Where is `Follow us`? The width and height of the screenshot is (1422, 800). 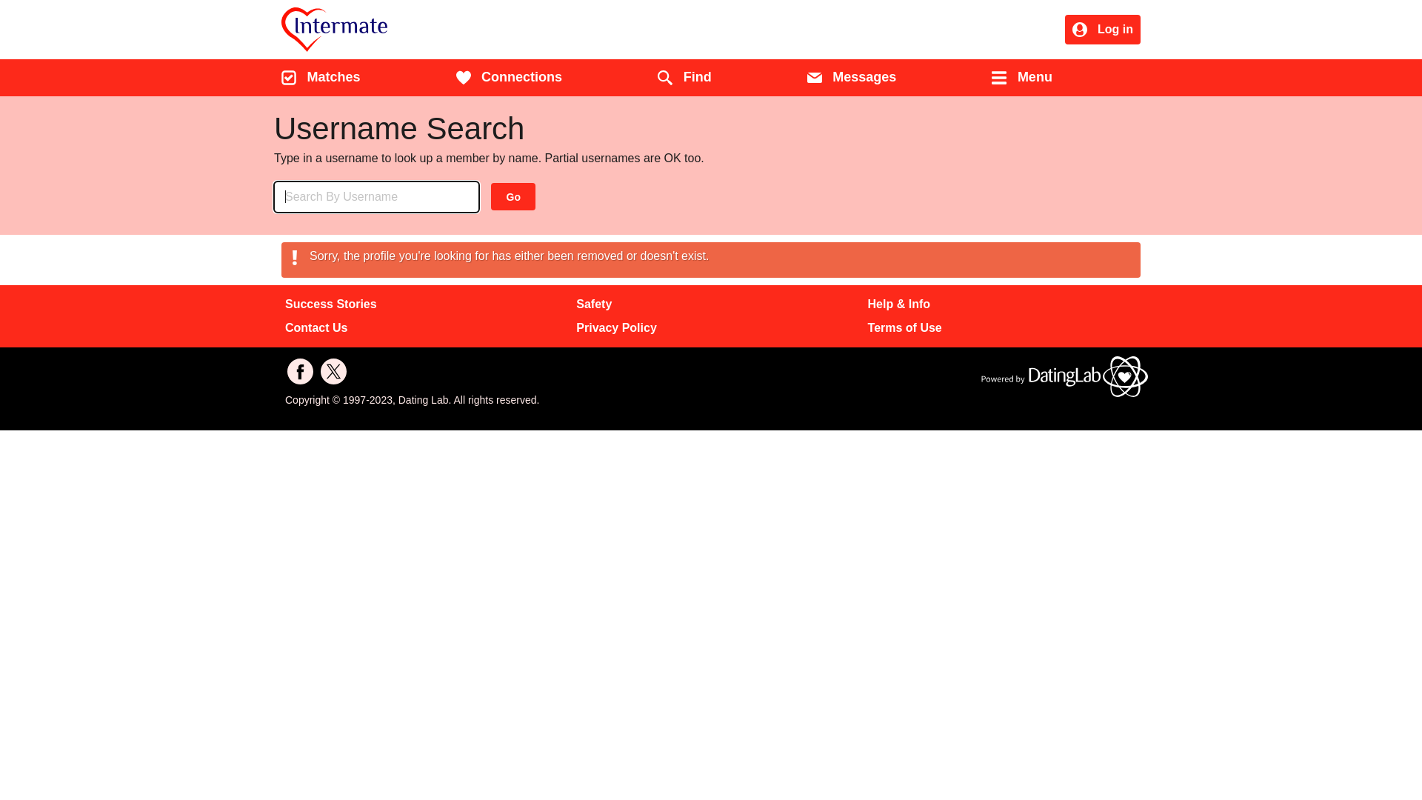 Follow us is located at coordinates (333, 372).